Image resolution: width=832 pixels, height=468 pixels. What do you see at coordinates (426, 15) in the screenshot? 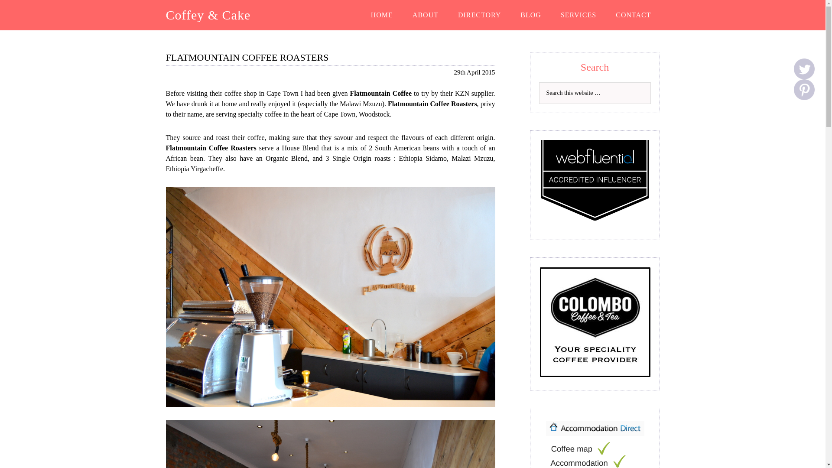
I see `ABOUT` at bounding box center [426, 15].